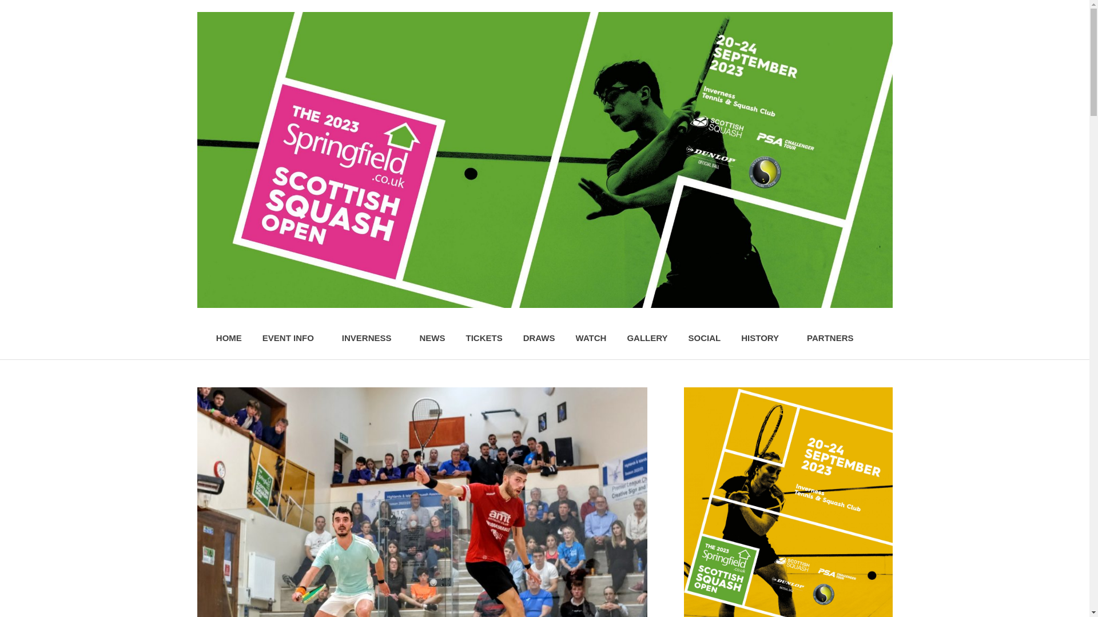  I want to click on DRAWS, so click(539, 338).